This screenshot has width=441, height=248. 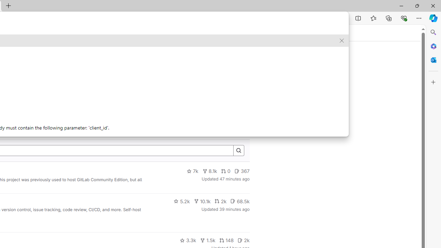 I want to click on 5.2k, so click(x=182, y=201).